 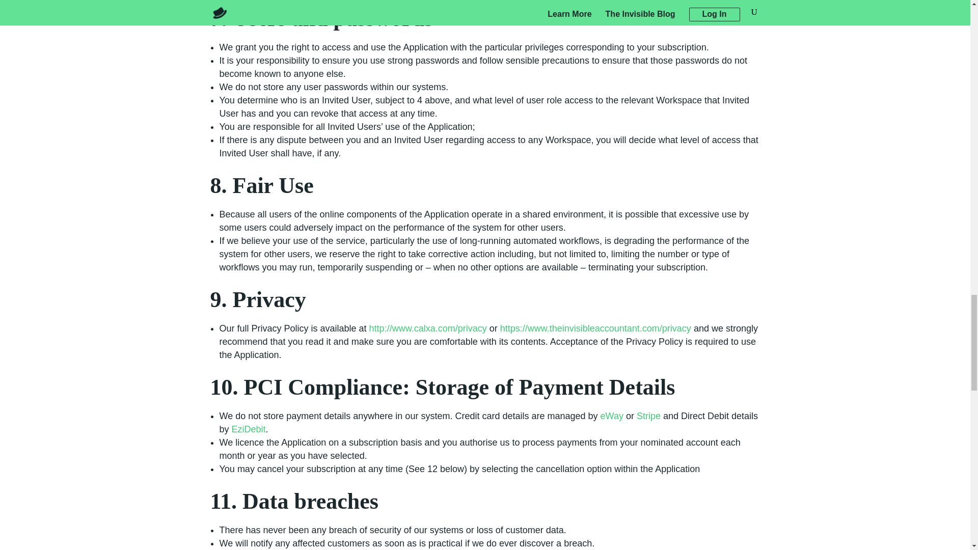 What do you see at coordinates (249, 429) in the screenshot?
I see `EziDebit` at bounding box center [249, 429].